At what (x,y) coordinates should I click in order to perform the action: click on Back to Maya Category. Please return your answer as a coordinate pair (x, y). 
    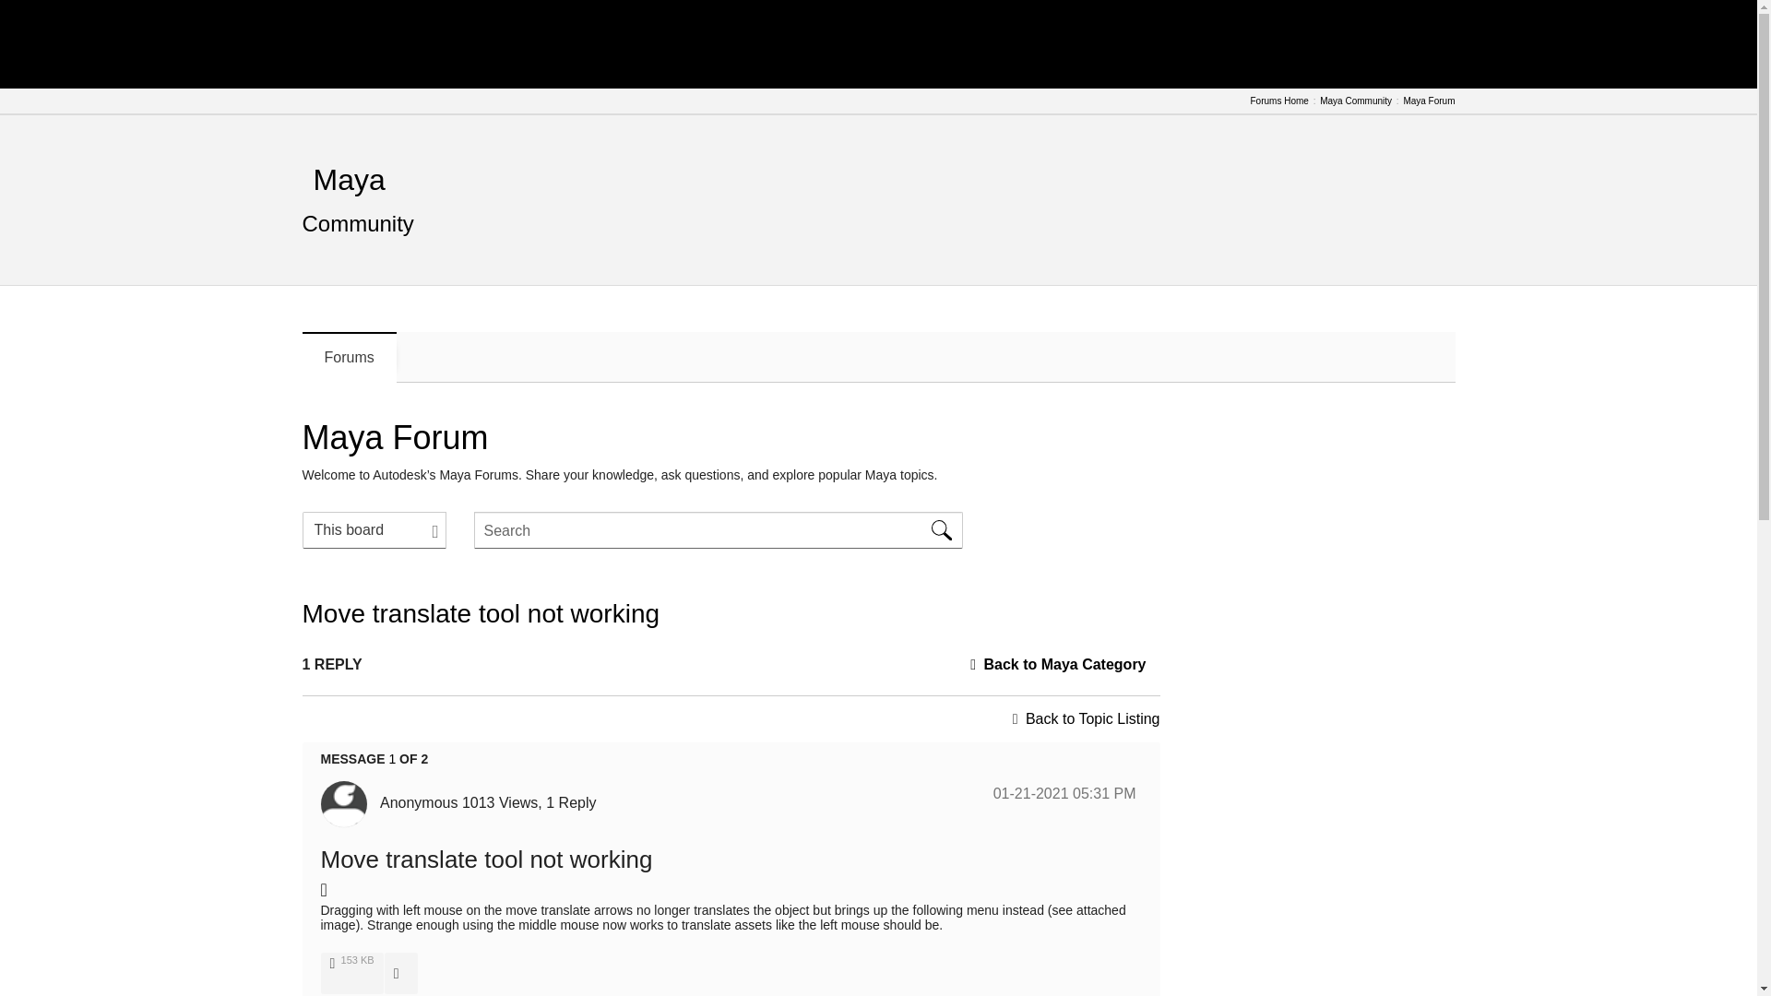
    Looking at the image, I should click on (1064, 664).